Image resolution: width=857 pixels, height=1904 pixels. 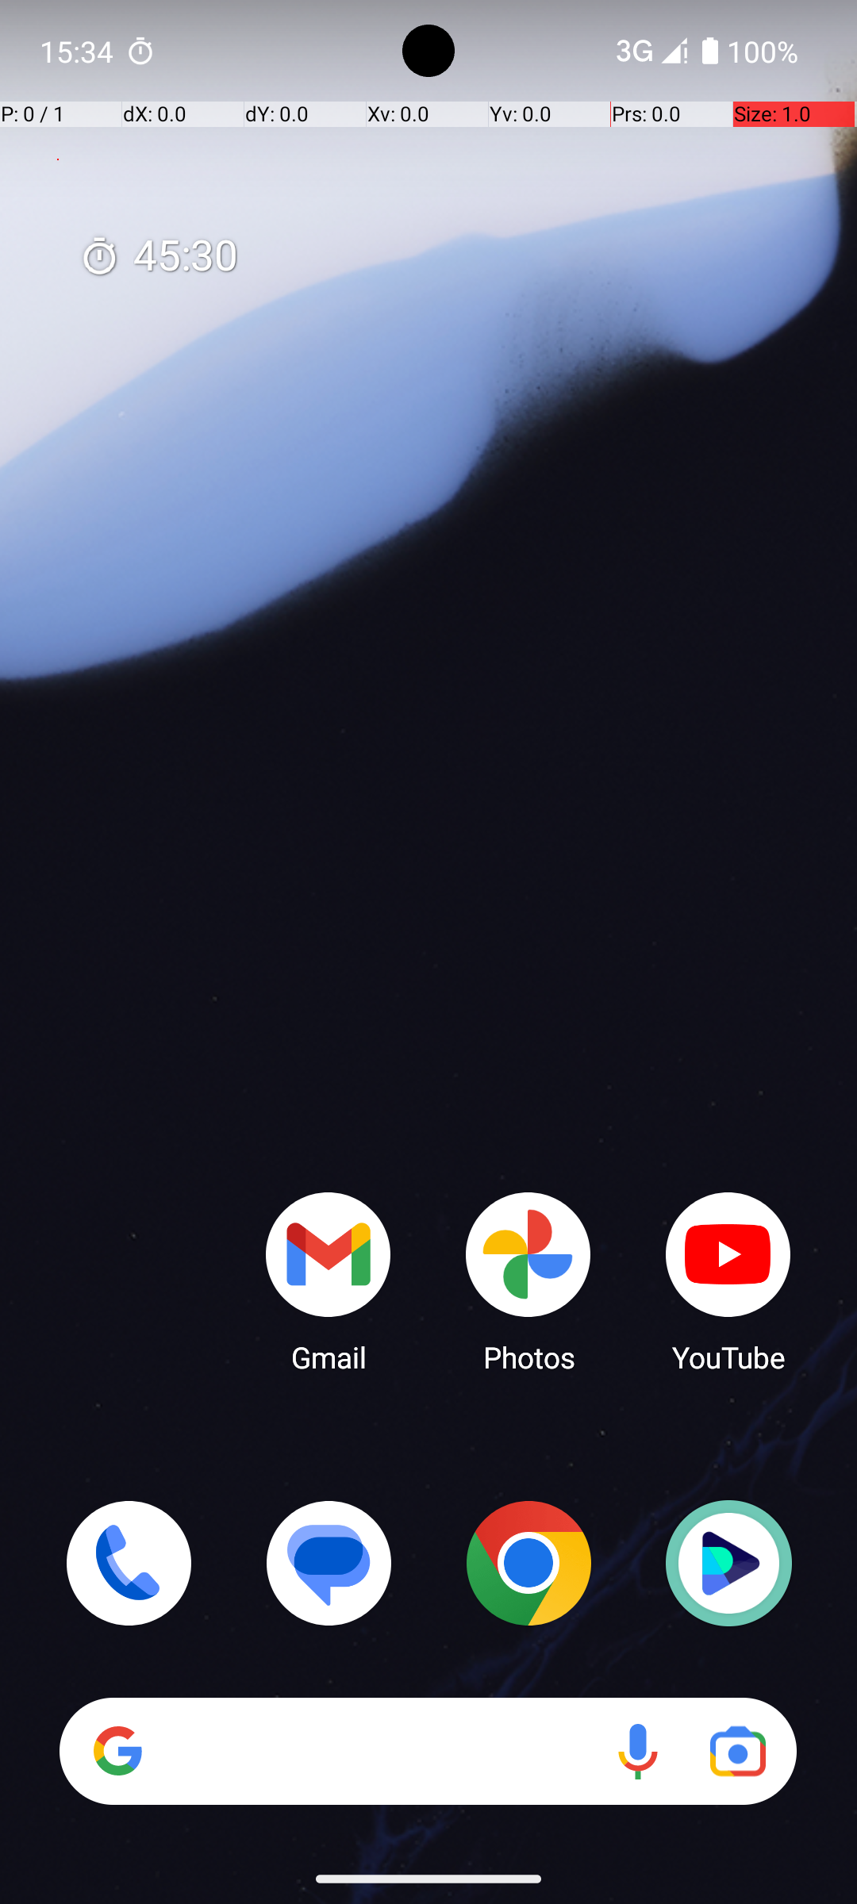 What do you see at coordinates (738, 1752) in the screenshot?
I see `Google Lens` at bounding box center [738, 1752].